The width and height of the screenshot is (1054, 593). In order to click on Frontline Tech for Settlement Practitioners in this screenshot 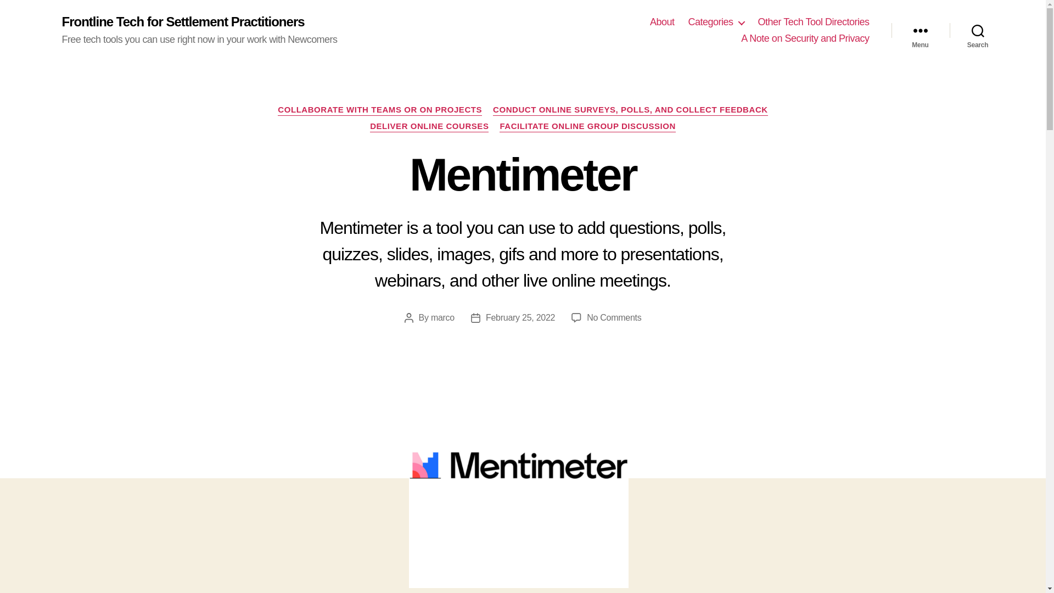, I will do `click(182, 22)`.